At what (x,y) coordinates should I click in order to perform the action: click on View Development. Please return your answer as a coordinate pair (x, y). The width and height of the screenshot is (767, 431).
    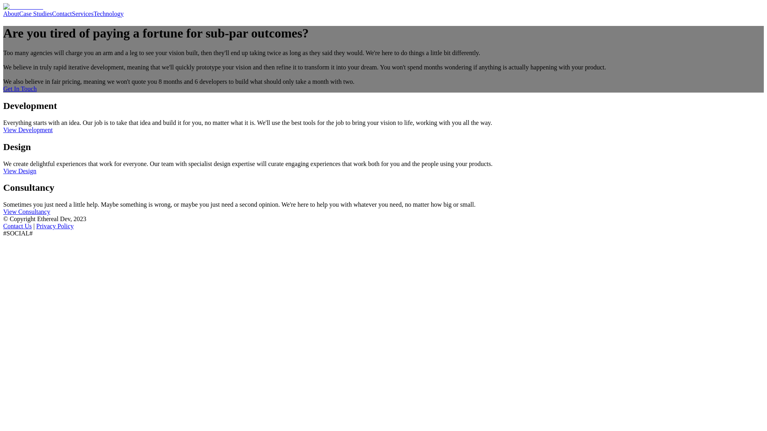
    Looking at the image, I should click on (28, 130).